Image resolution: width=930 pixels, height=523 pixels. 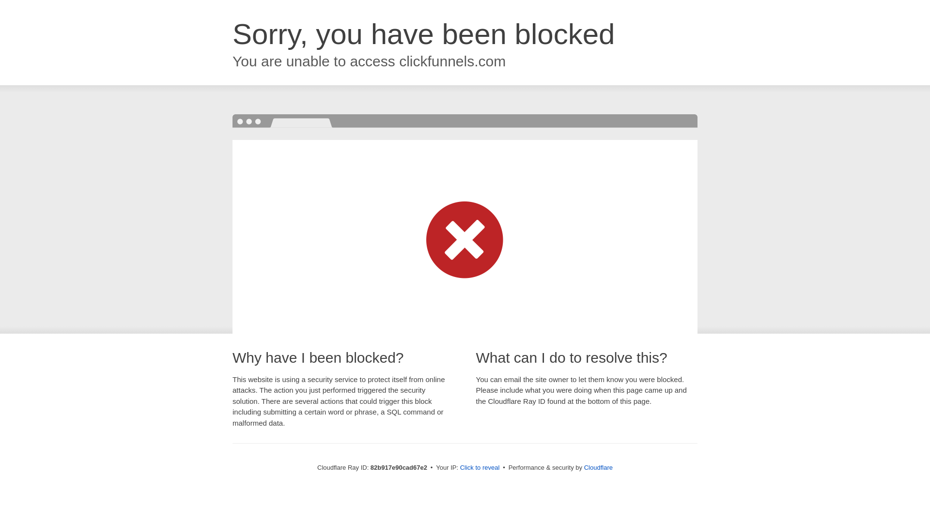 I want to click on Cloudflare, so click(x=599, y=468).